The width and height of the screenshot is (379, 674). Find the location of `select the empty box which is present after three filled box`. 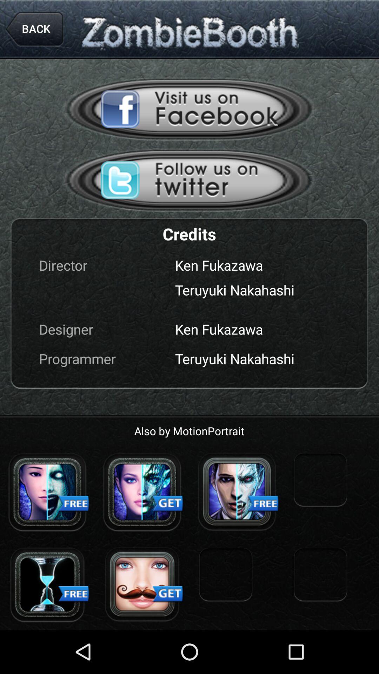

select the empty box which is present after three filled box is located at coordinates (320, 481).